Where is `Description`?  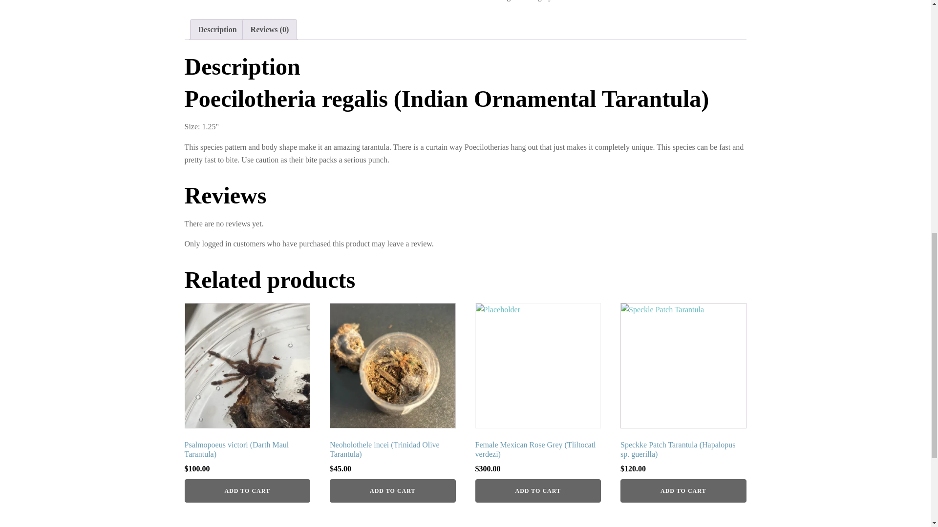 Description is located at coordinates (217, 29).